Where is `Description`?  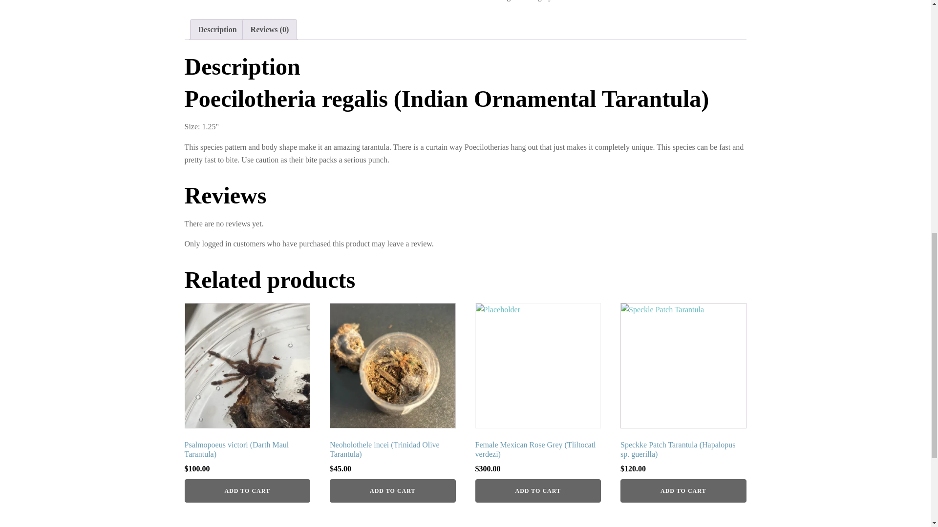 Description is located at coordinates (217, 29).